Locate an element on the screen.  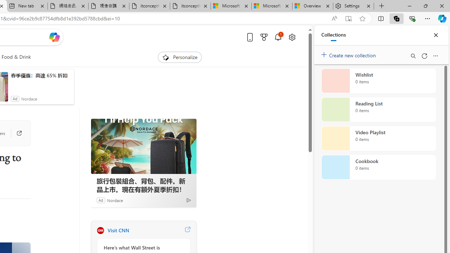
Go to publisher's site is located at coordinates (15, 133).